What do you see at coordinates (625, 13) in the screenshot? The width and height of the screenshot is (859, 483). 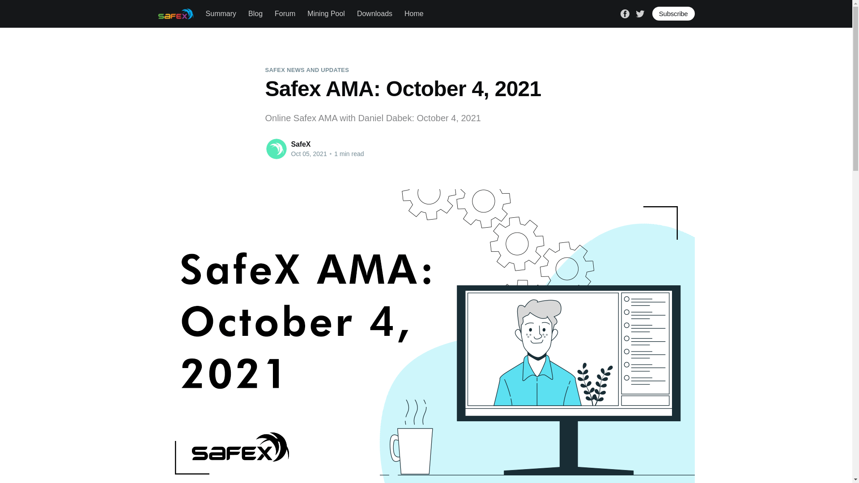 I see `Facebook` at bounding box center [625, 13].